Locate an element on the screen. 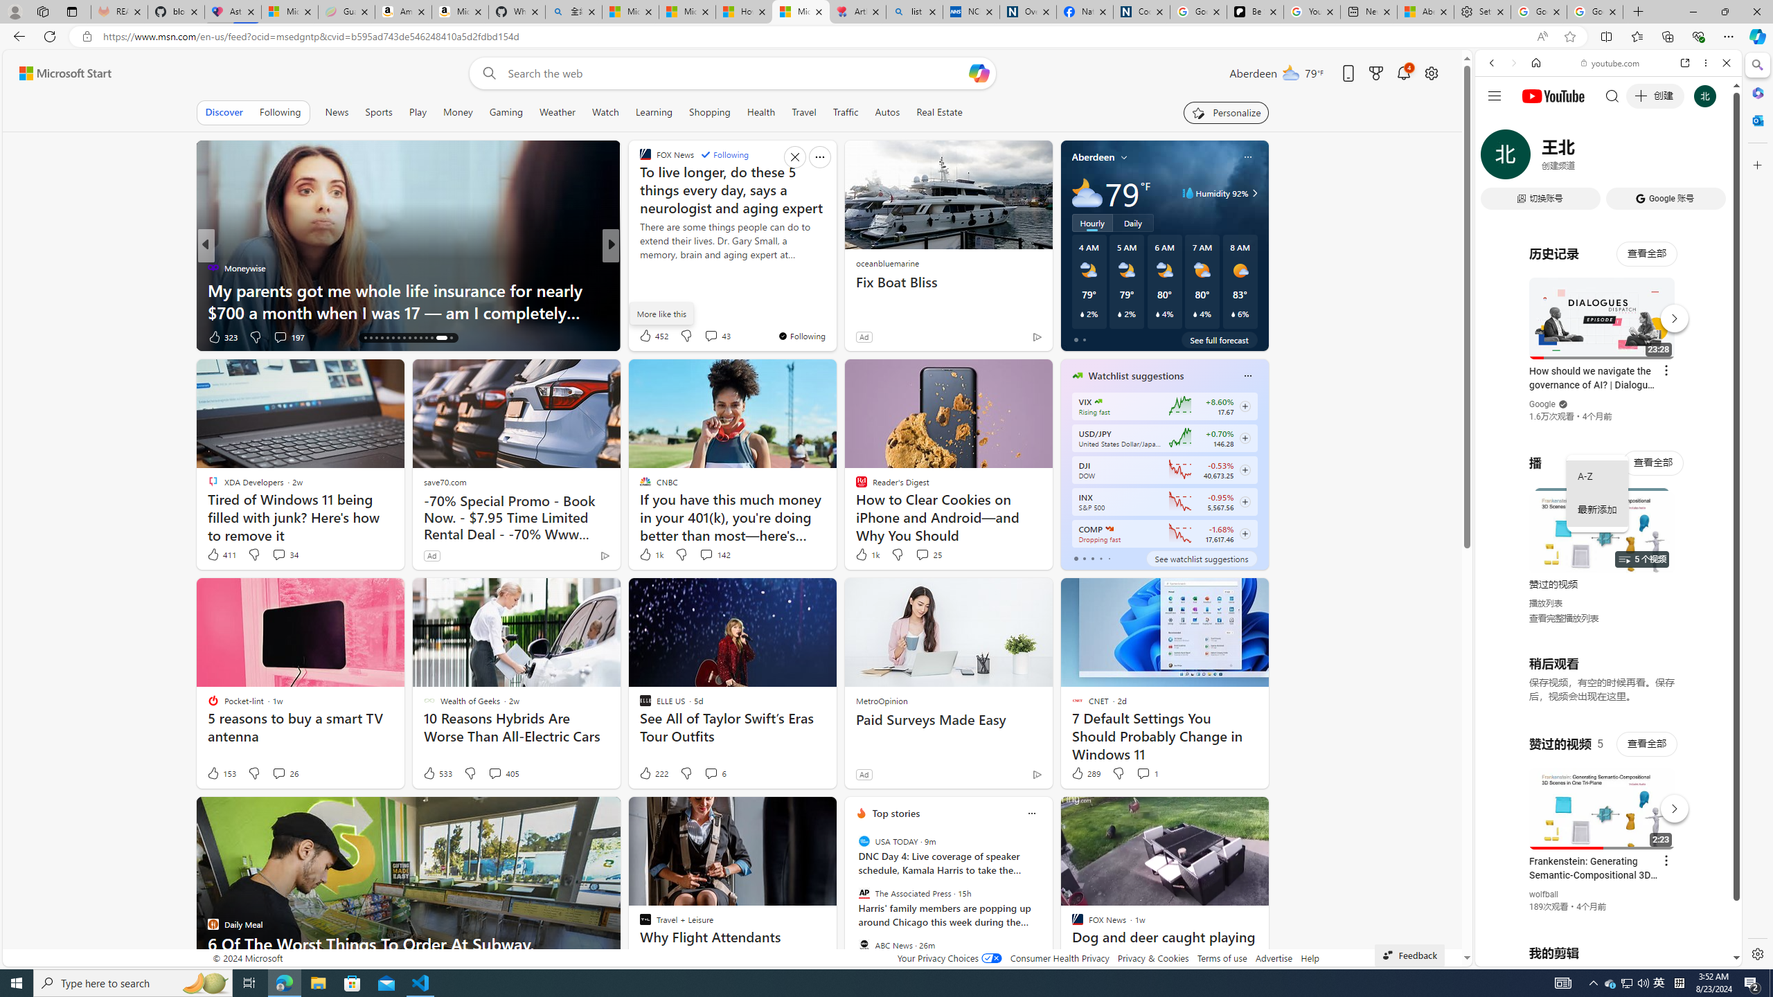 The image size is (1773, 997). Humidity 92% is located at coordinates (1252, 193).